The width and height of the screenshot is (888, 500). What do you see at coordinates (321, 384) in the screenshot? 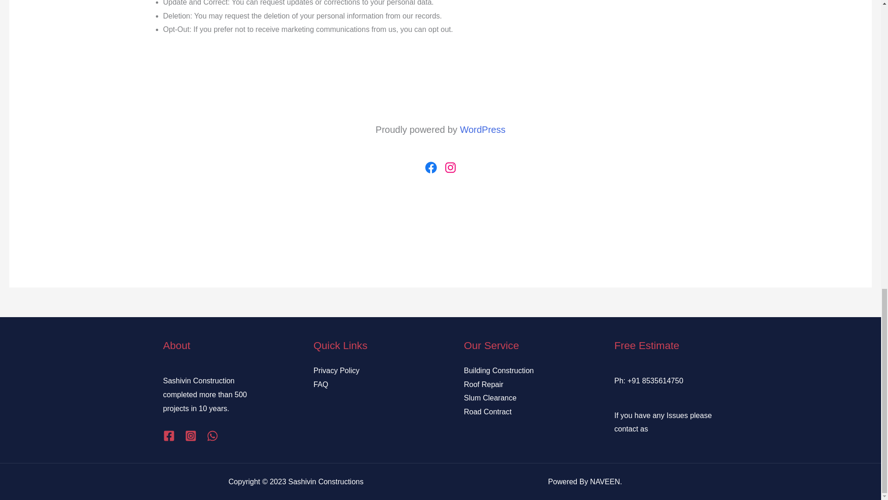
I see `FAQ` at bounding box center [321, 384].